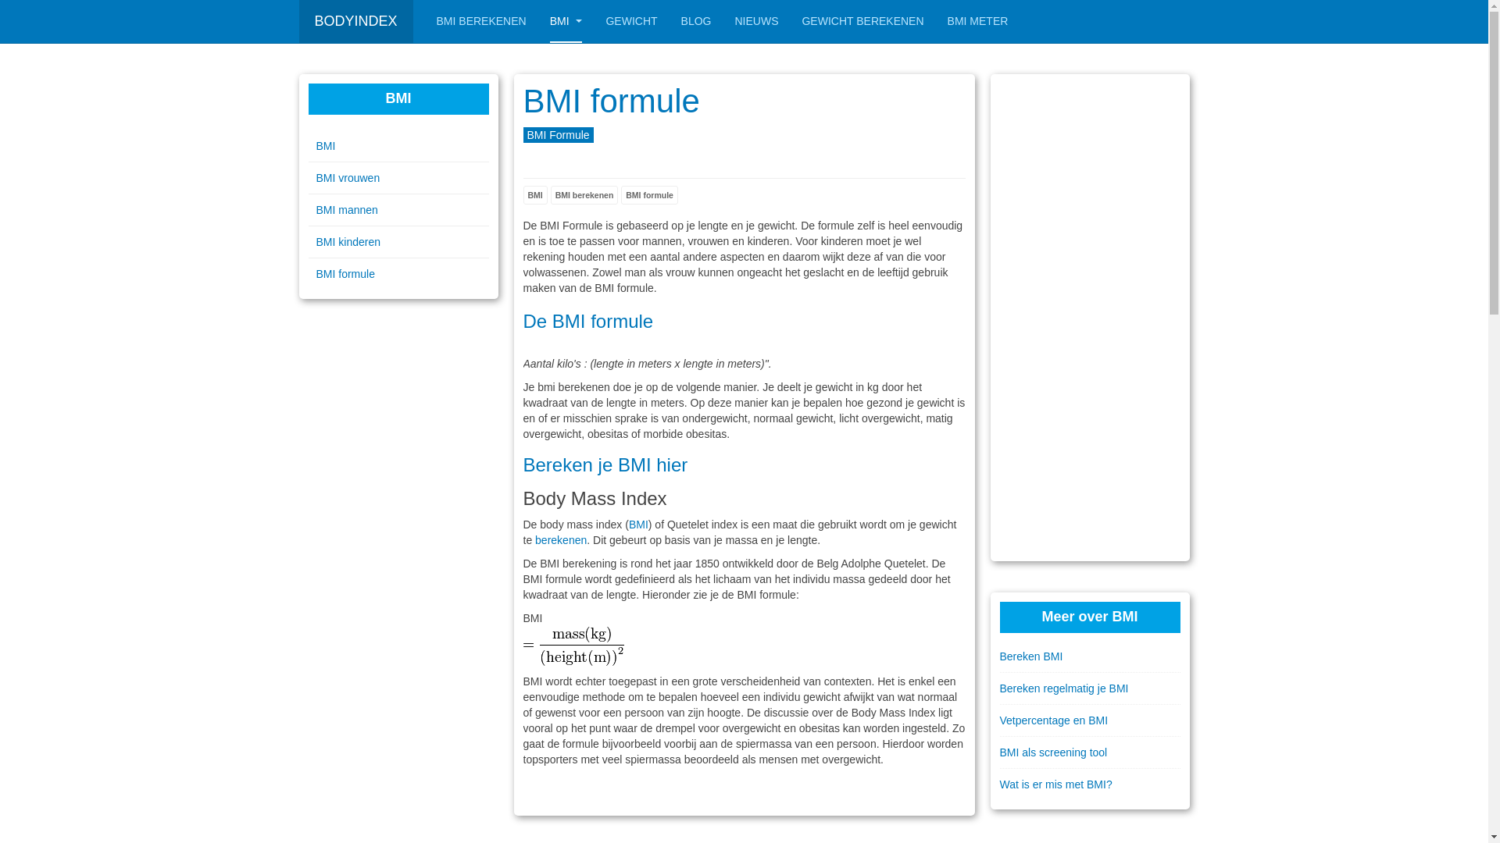 The image size is (1500, 843). Describe the element at coordinates (561, 540) in the screenshot. I see `berekenen` at that location.